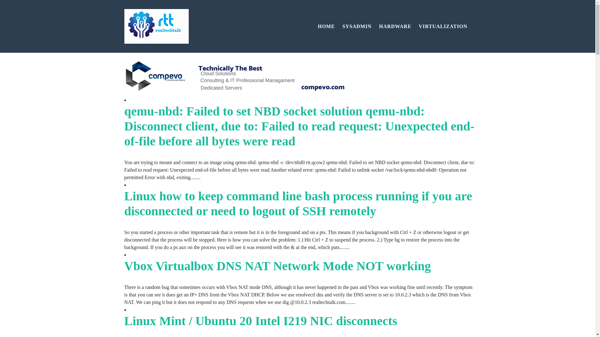 The width and height of the screenshot is (600, 337). Describe the element at coordinates (277, 266) in the screenshot. I see `Vbox Virtualbox DNS NAT Network Mode NOT working` at that location.